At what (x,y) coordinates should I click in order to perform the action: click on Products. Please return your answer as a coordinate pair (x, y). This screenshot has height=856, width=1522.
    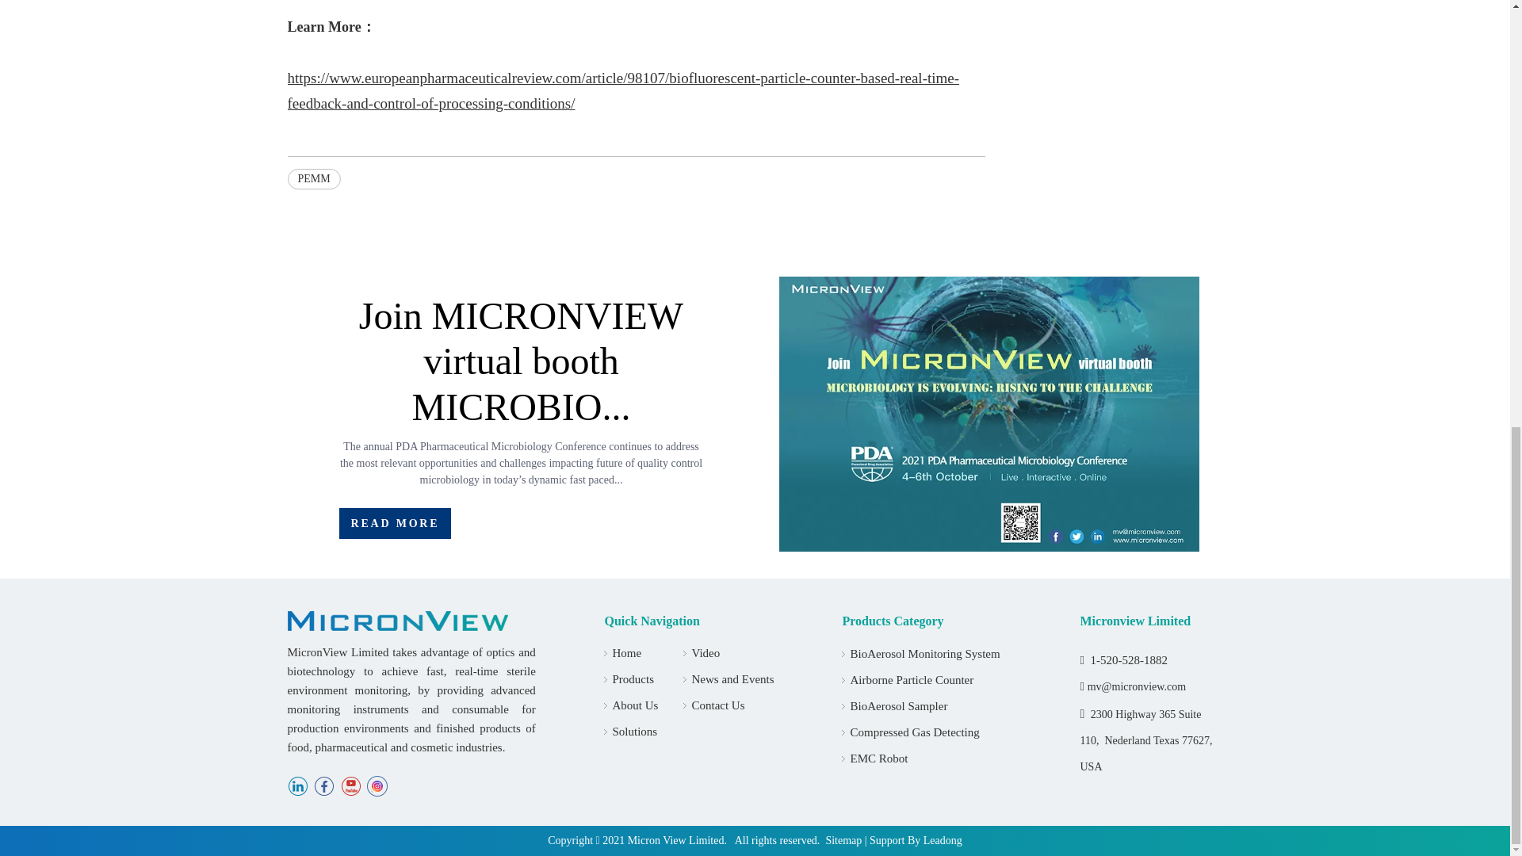
    Looking at the image, I should click on (633, 678).